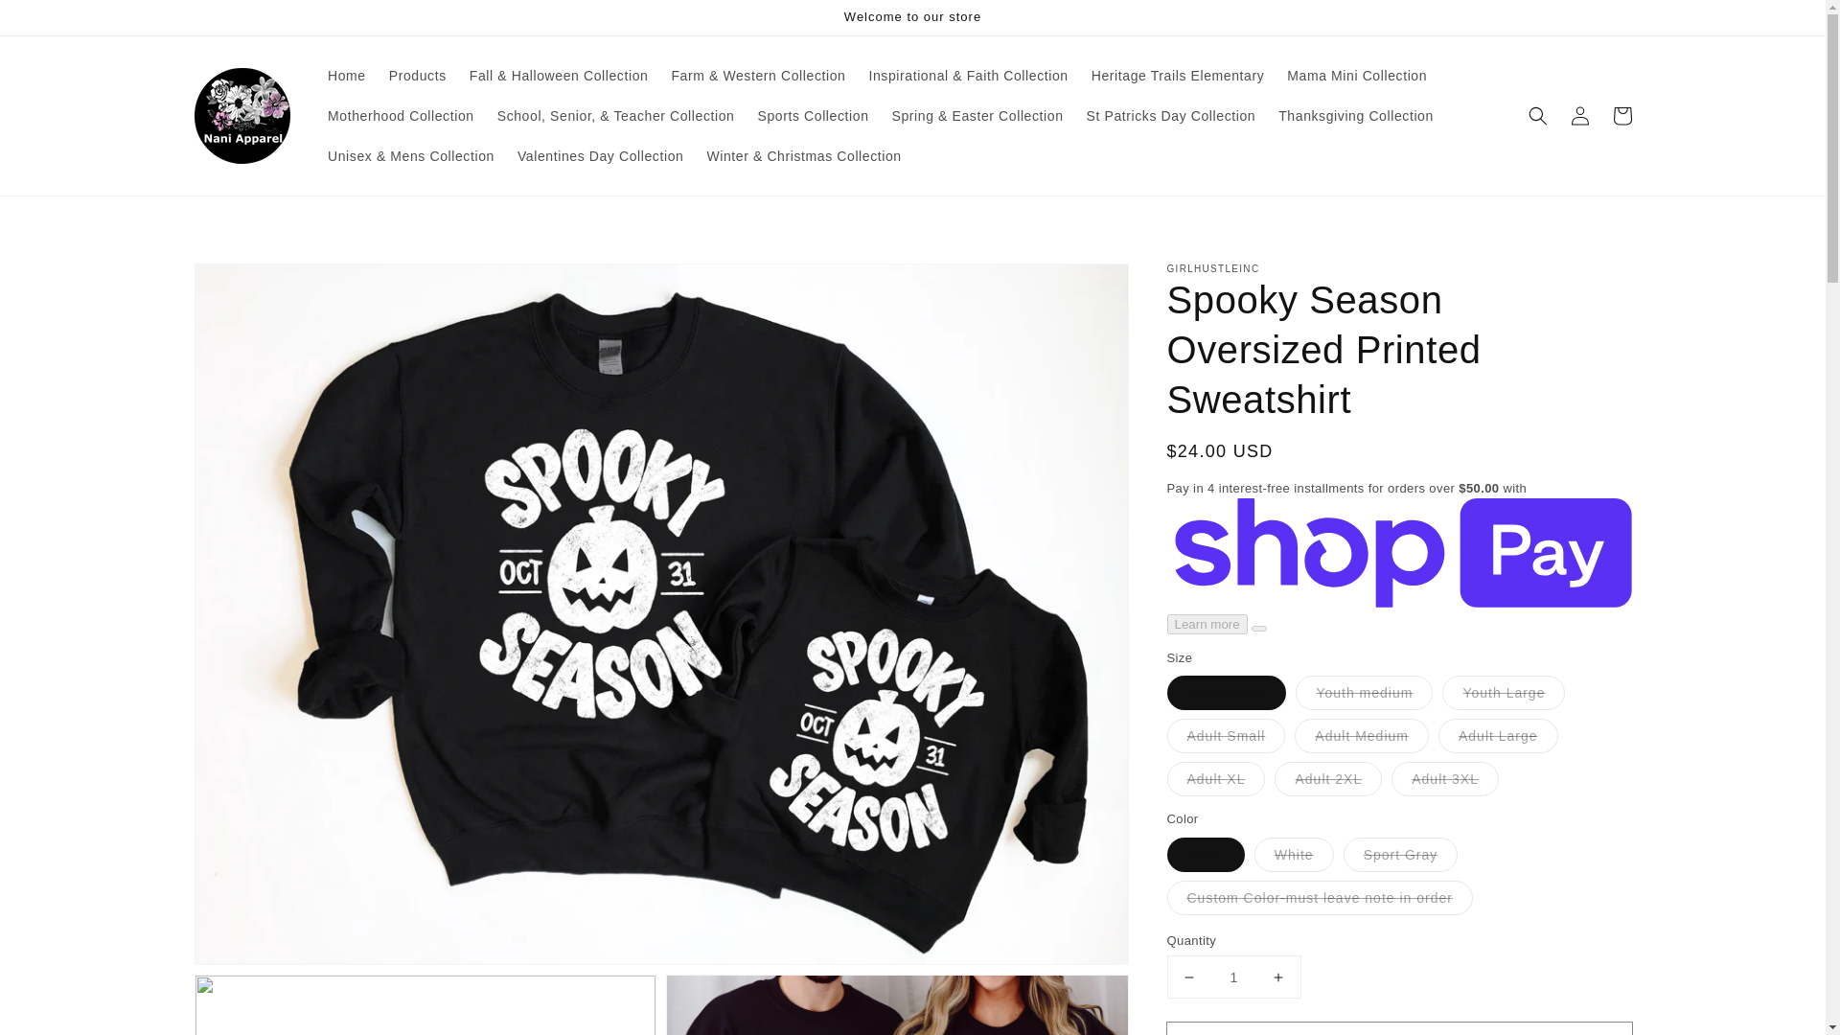 The height and width of the screenshot is (1035, 1840). Describe the element at coordinates (418, 76) in the screenshot. I see `Products` at that location.